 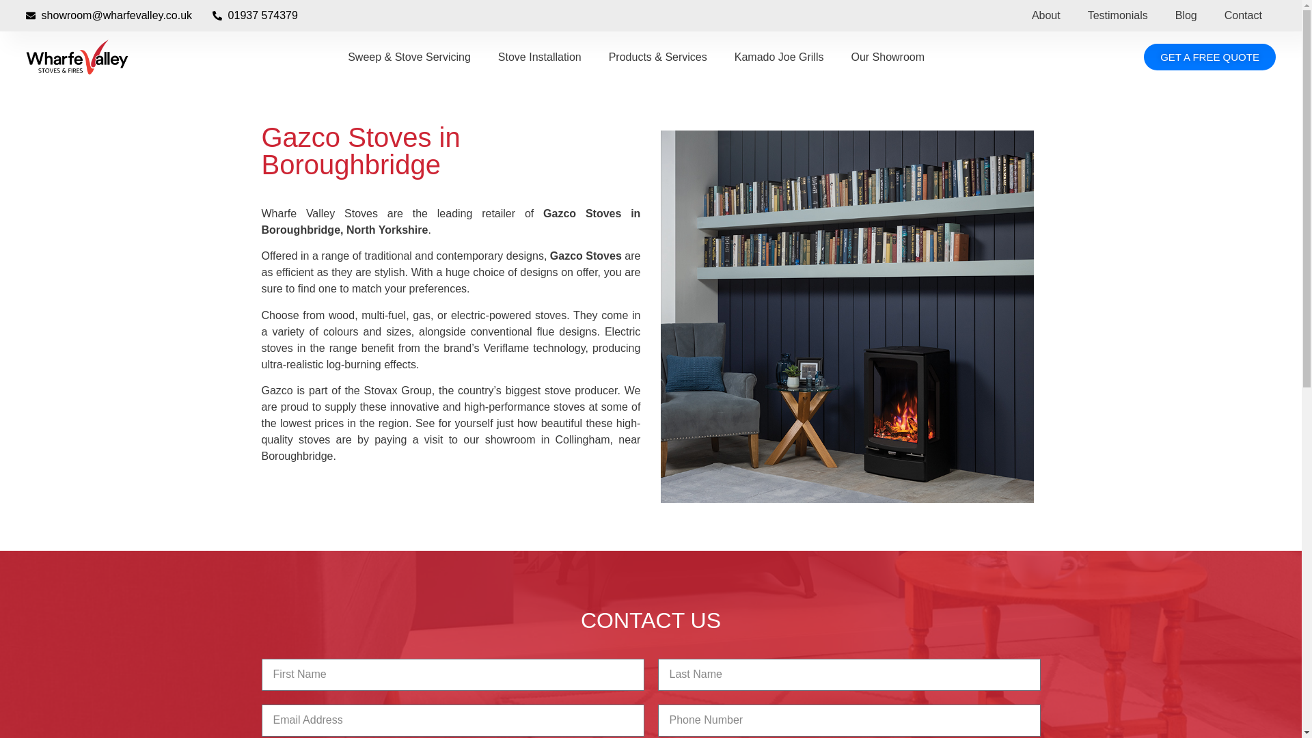 I want to click on About Wharfe Valley Stoves, so click(x=1045, y=16).